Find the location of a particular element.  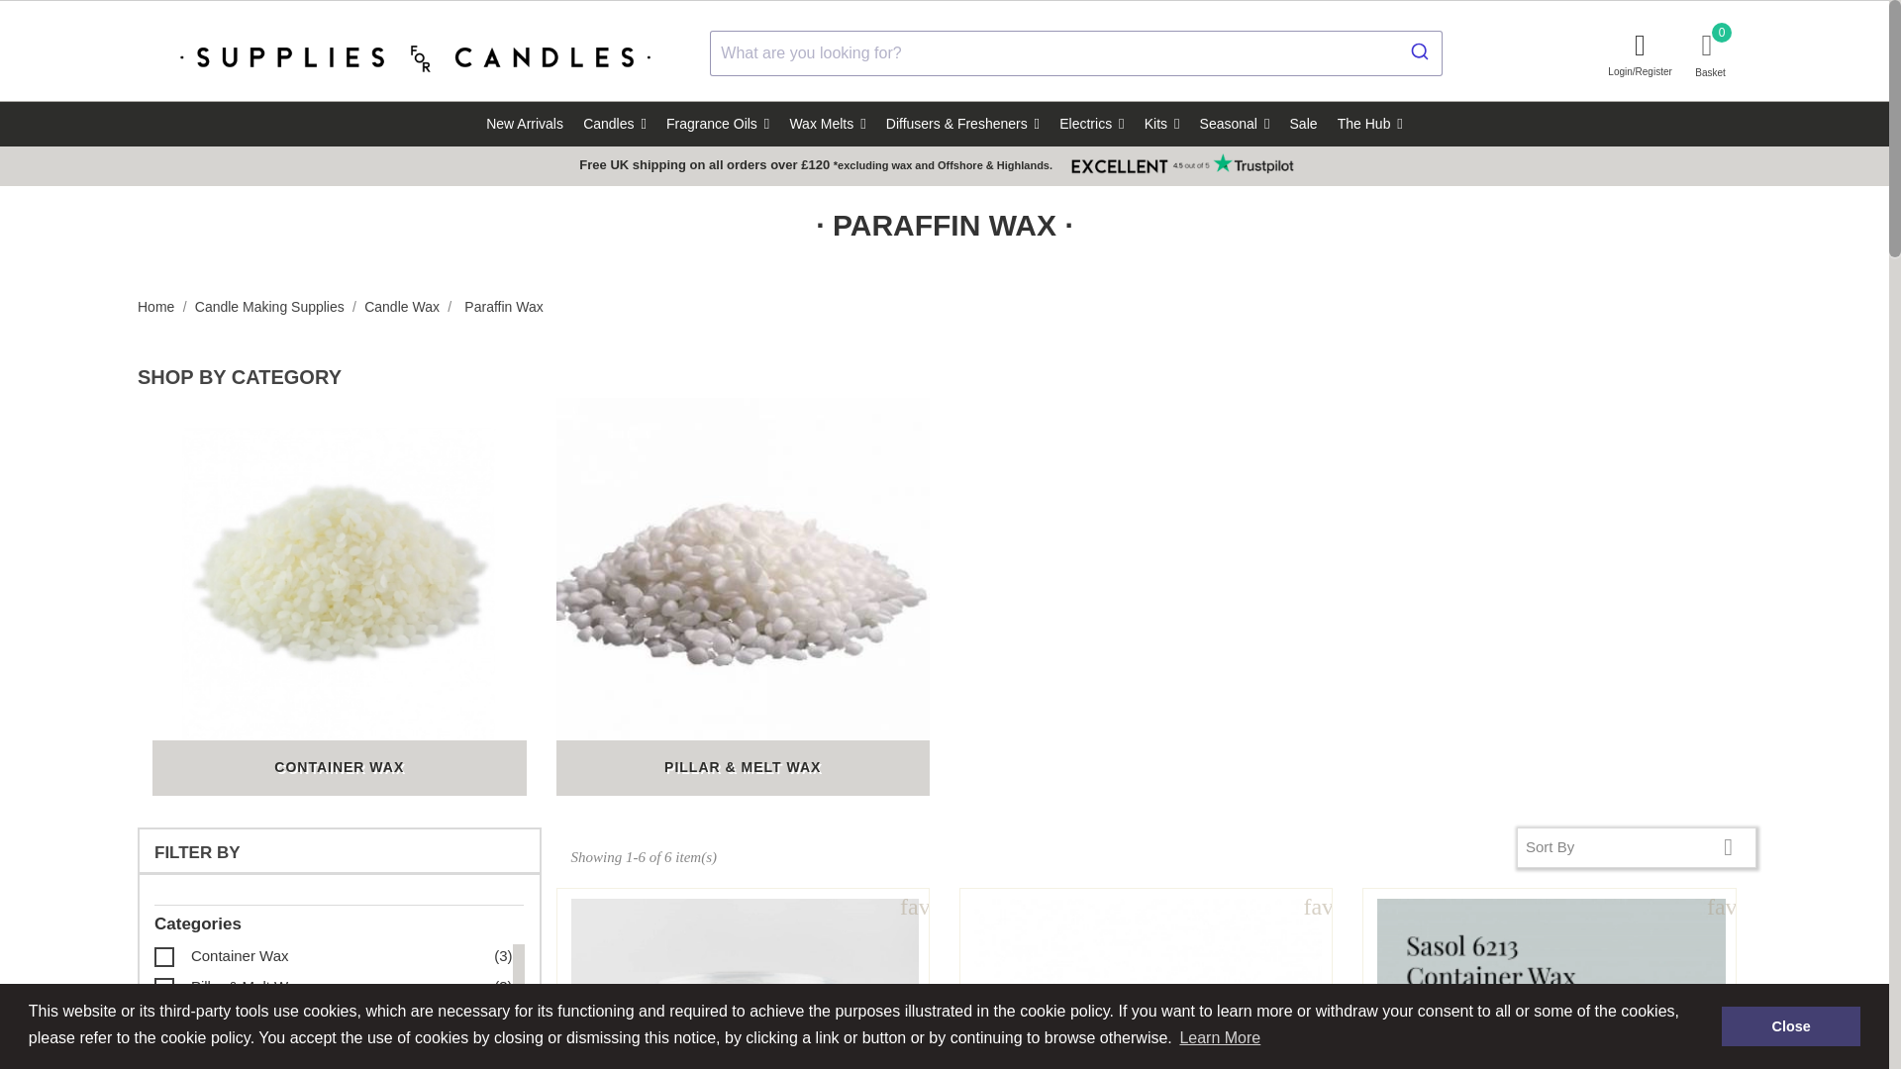

Close is located at coordinates (1791, 1026).